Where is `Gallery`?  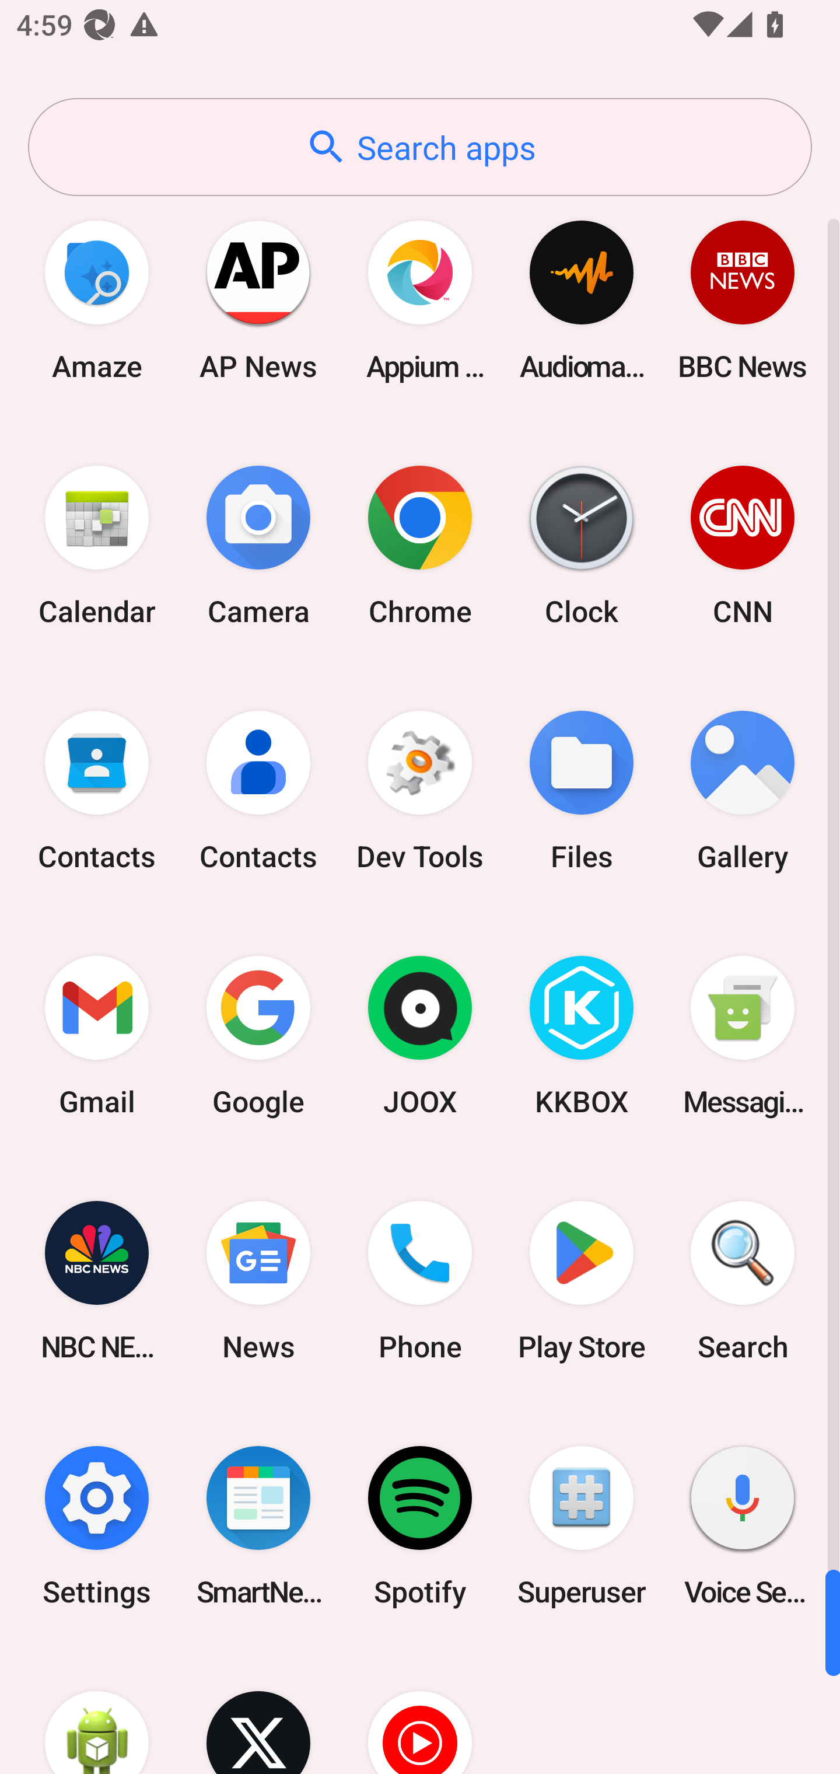 Gallery is located at coordinates (743, 791).